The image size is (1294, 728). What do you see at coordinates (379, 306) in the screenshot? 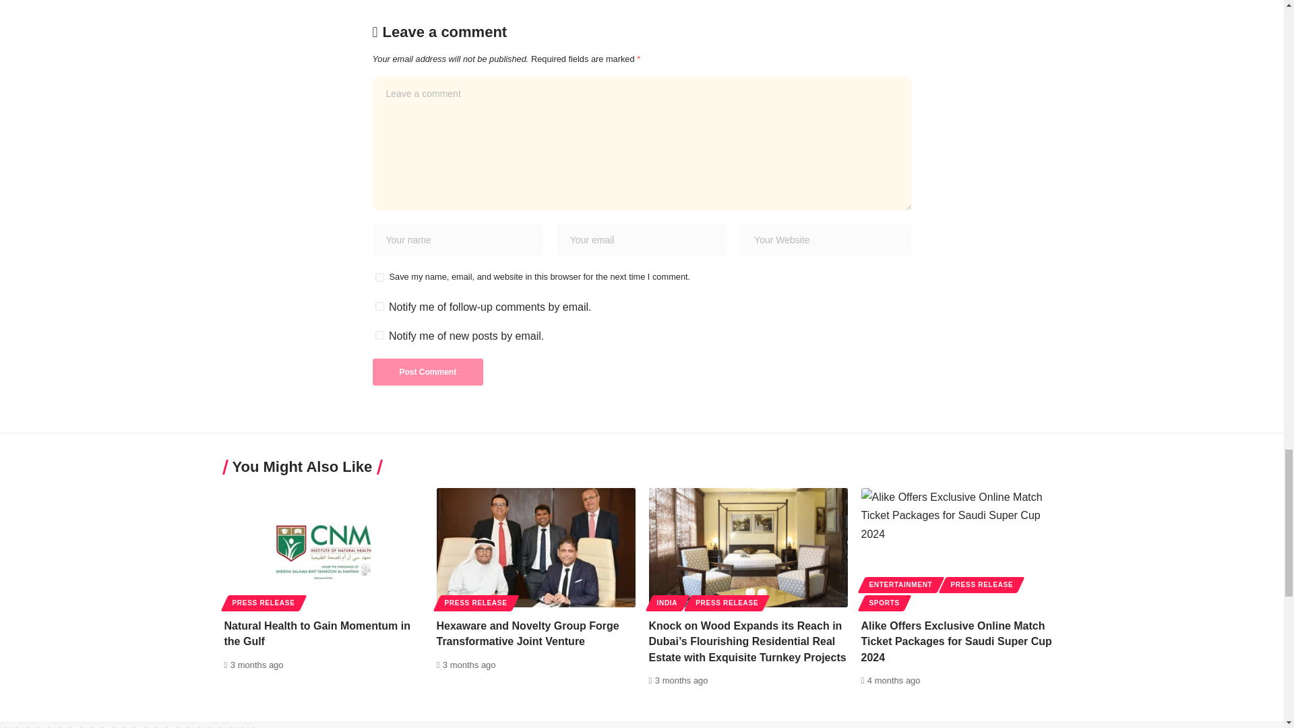
I see `subscribe` at bounding box center [379, 306].